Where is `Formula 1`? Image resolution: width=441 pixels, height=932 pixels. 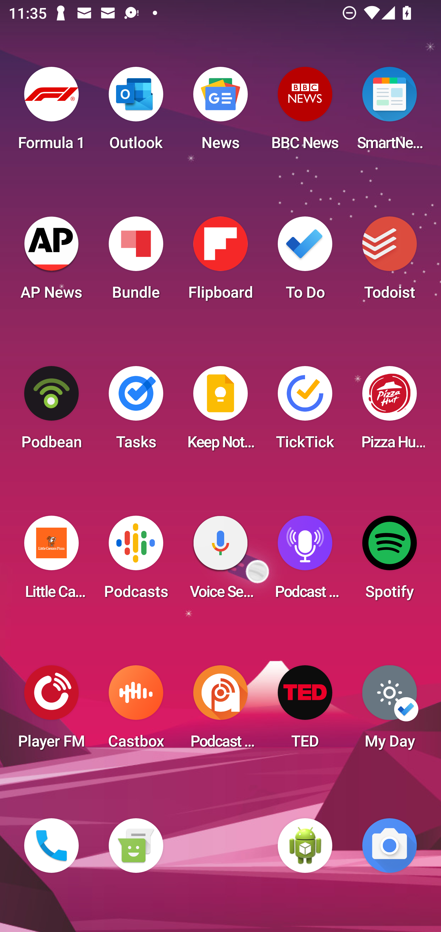
Formula 1 is located at coordinates (51, 112).